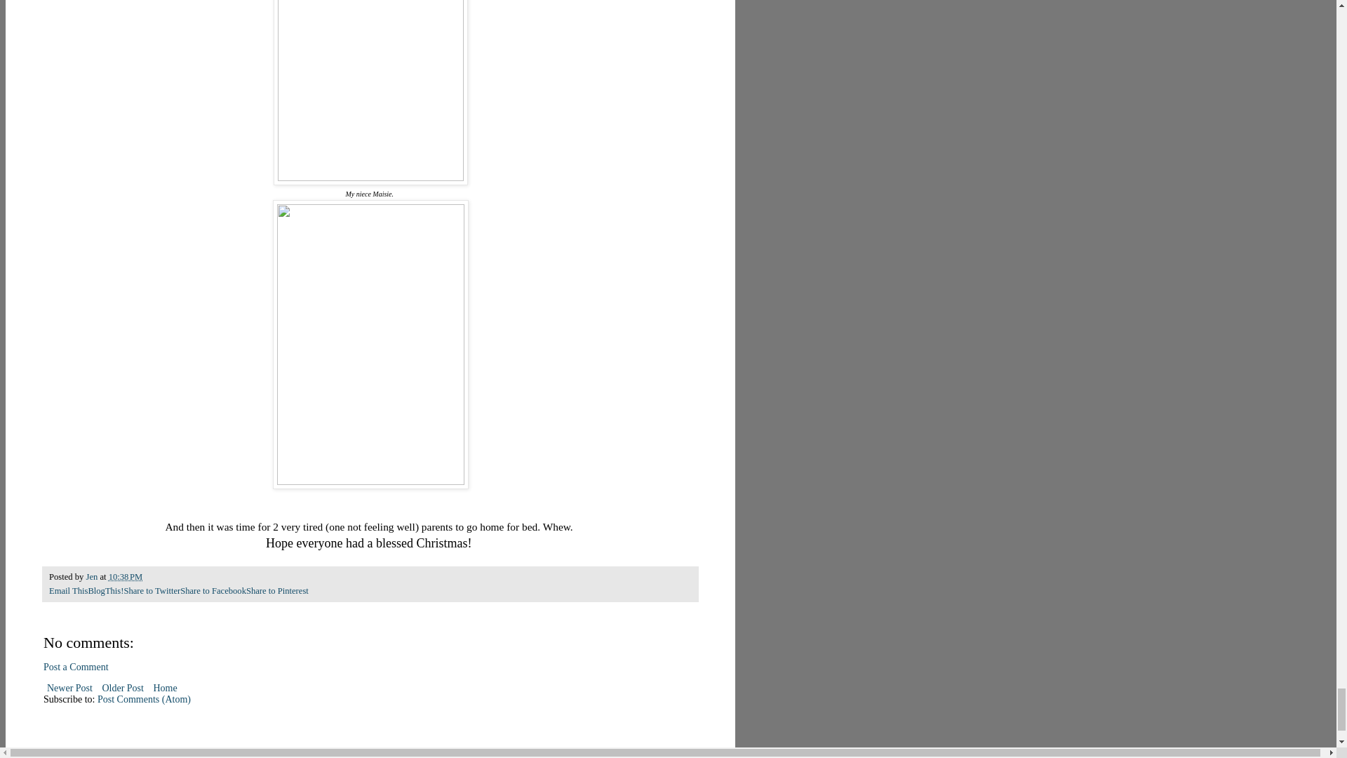 The image size is (1347, 758). What do you see at coordinates (152, 590) in the screenshot?
I see `Share to Twitter` at bounding box center [152, 590].